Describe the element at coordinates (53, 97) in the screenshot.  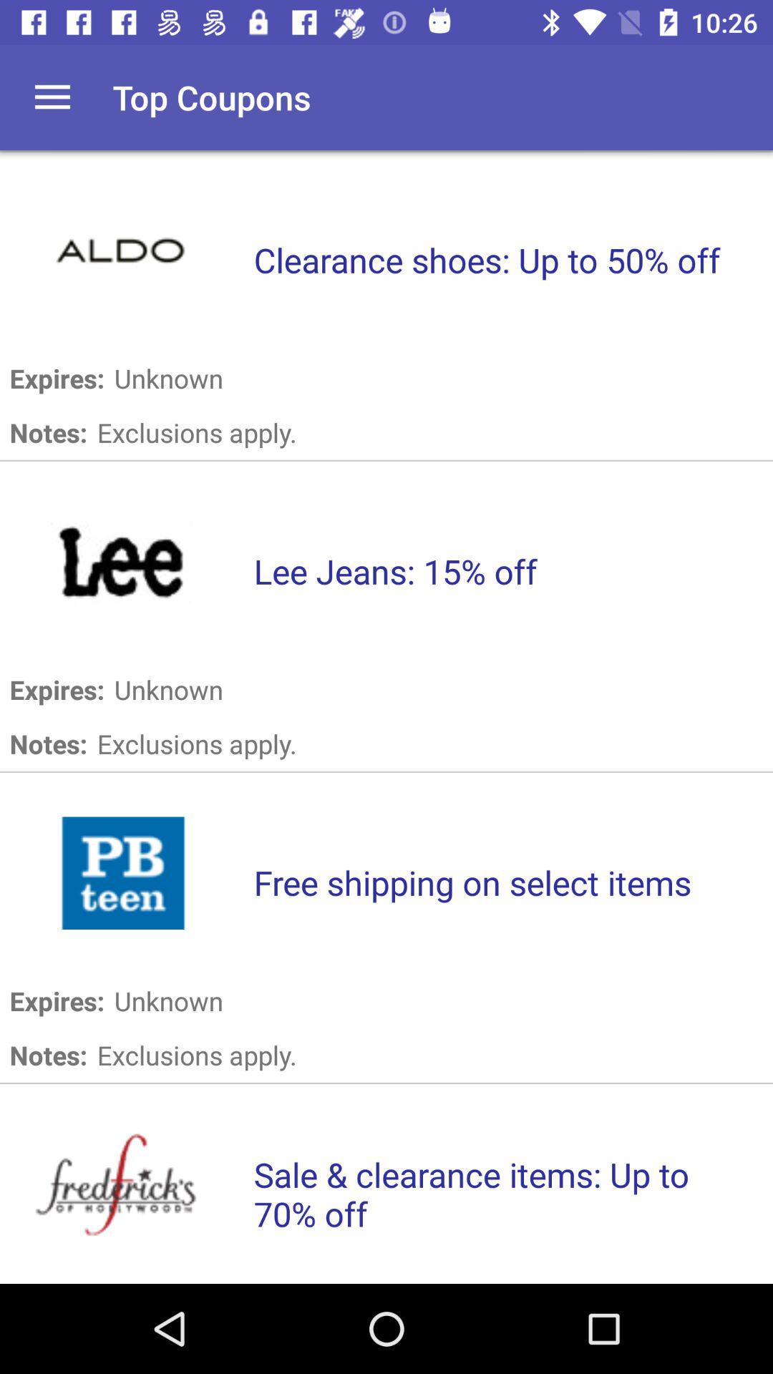
I see `open main menu` at that location.